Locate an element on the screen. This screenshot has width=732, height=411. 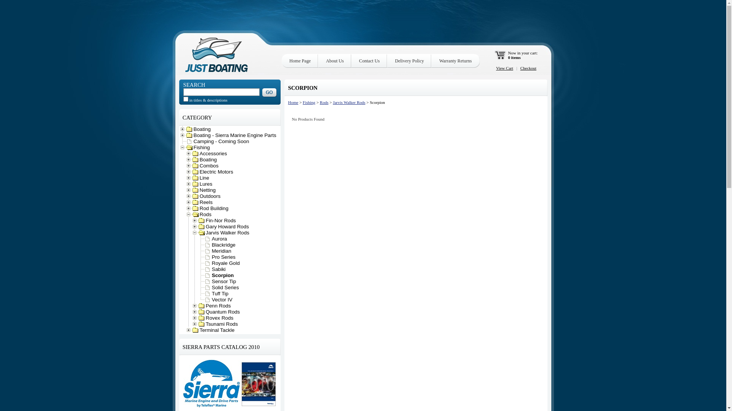
Lures is located at coordinates (205, 184).